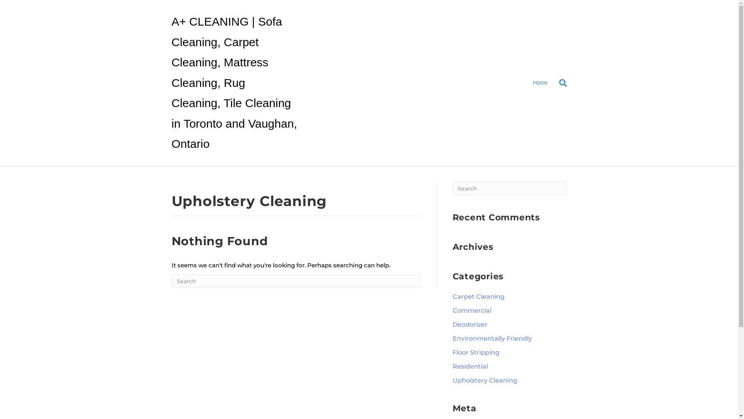 This screenshot has width=744, height=419. I want to click on Home, so click(540, 83).